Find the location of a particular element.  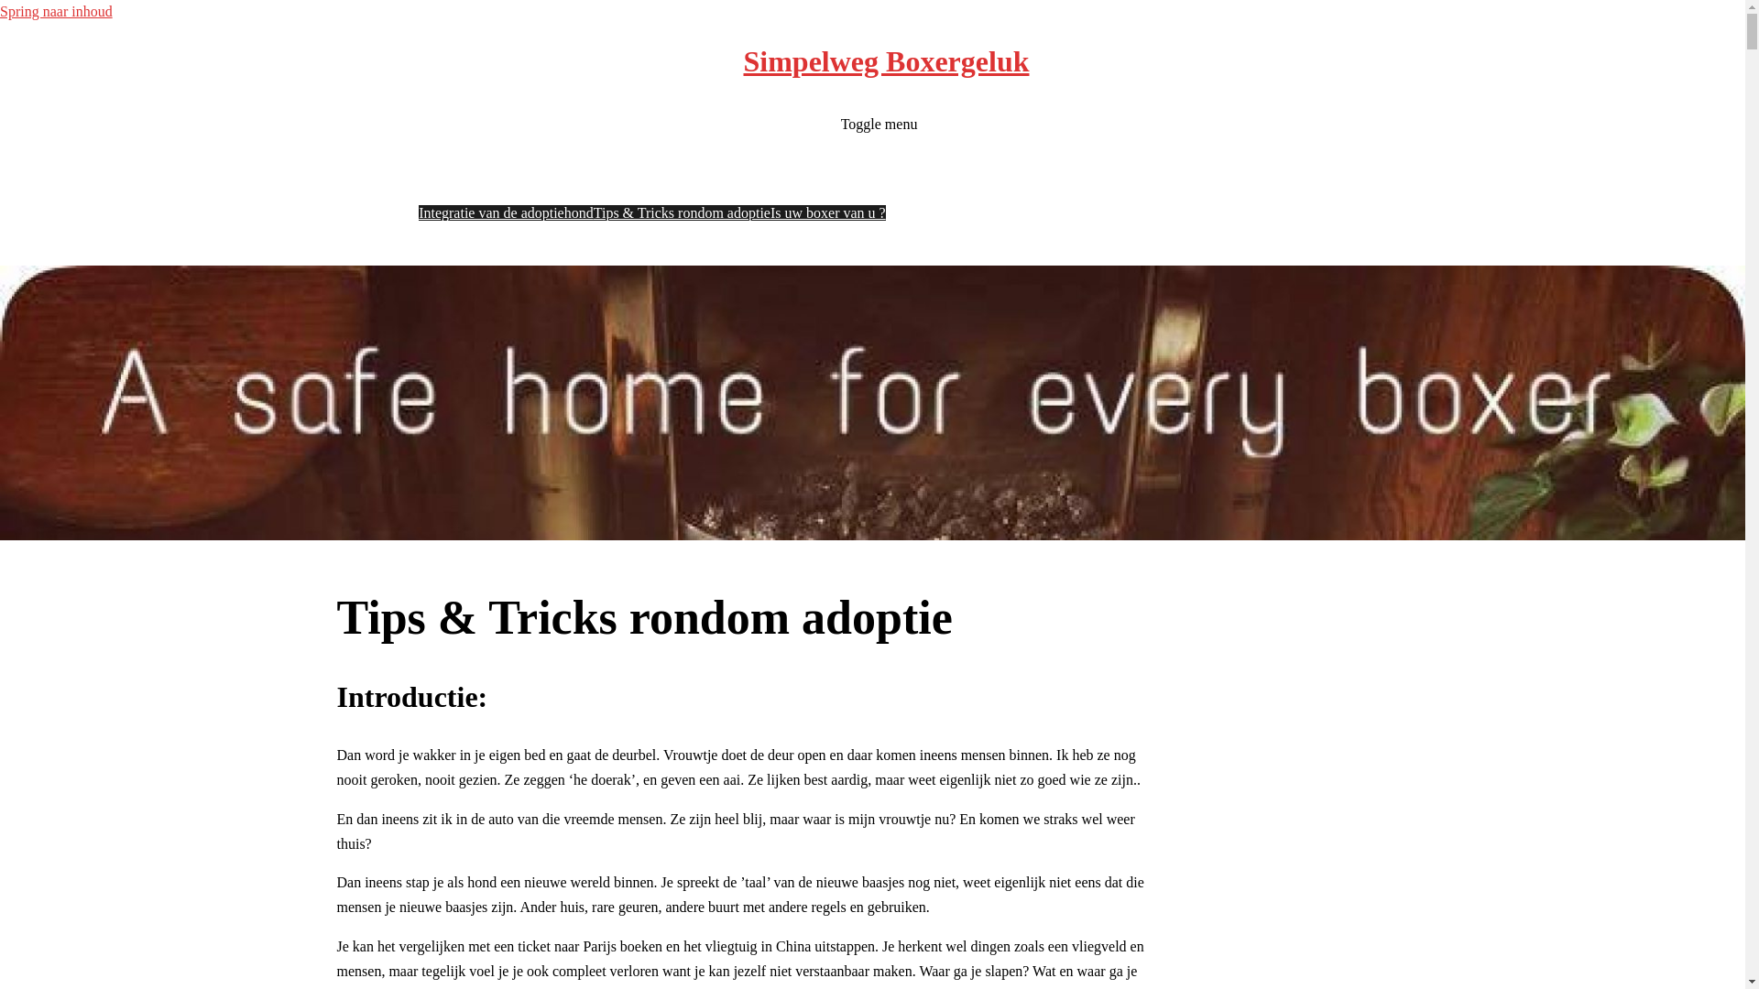

Home is located at coordinates (585, 163).